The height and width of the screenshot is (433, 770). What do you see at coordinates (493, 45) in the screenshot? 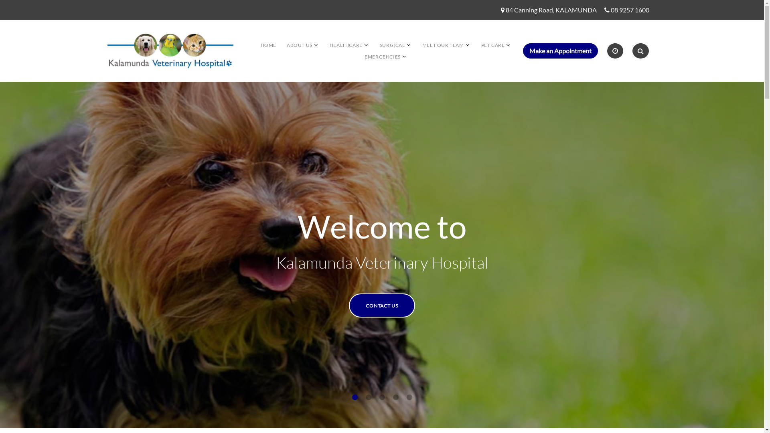
I see `PET CARE` at bounding box center [493, 45].